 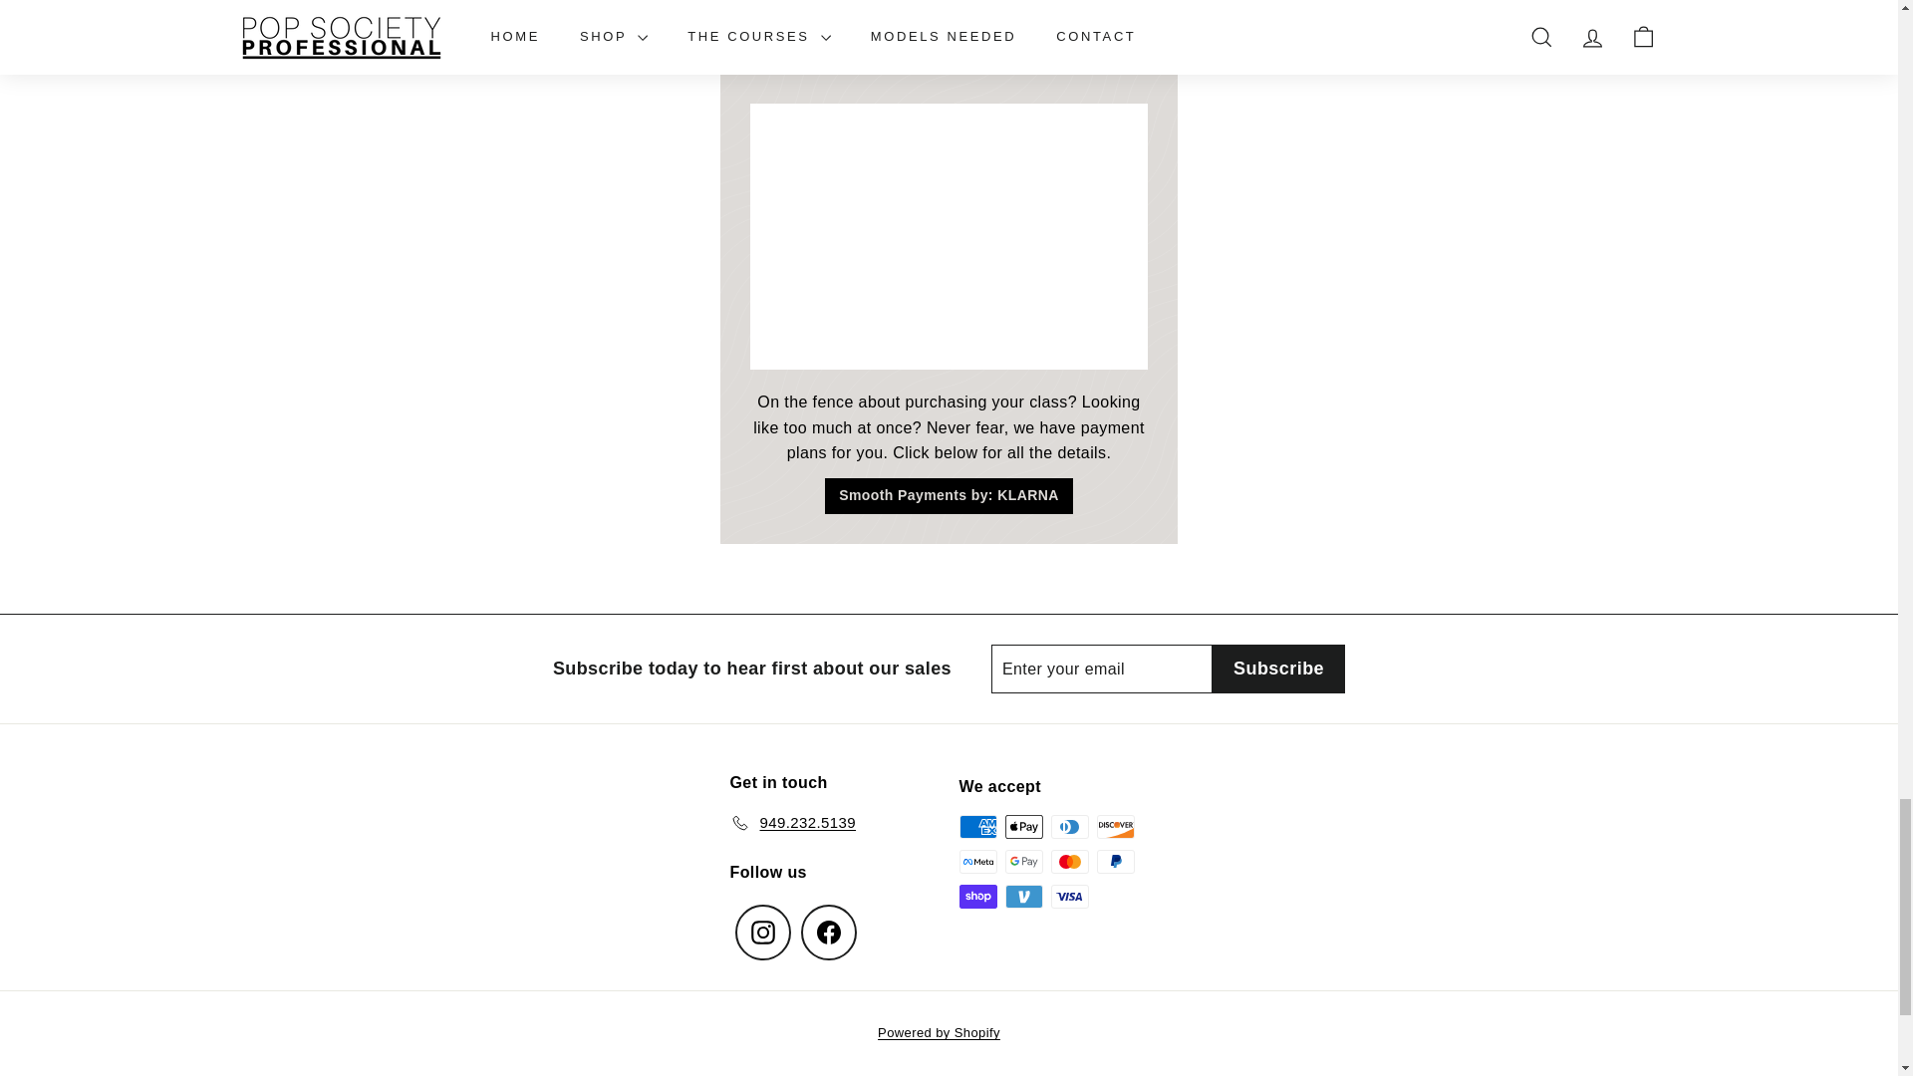 What do you see at coordinates (976, 827) in the screenshot?
I see `American Express` at bounding box center [976, 827].